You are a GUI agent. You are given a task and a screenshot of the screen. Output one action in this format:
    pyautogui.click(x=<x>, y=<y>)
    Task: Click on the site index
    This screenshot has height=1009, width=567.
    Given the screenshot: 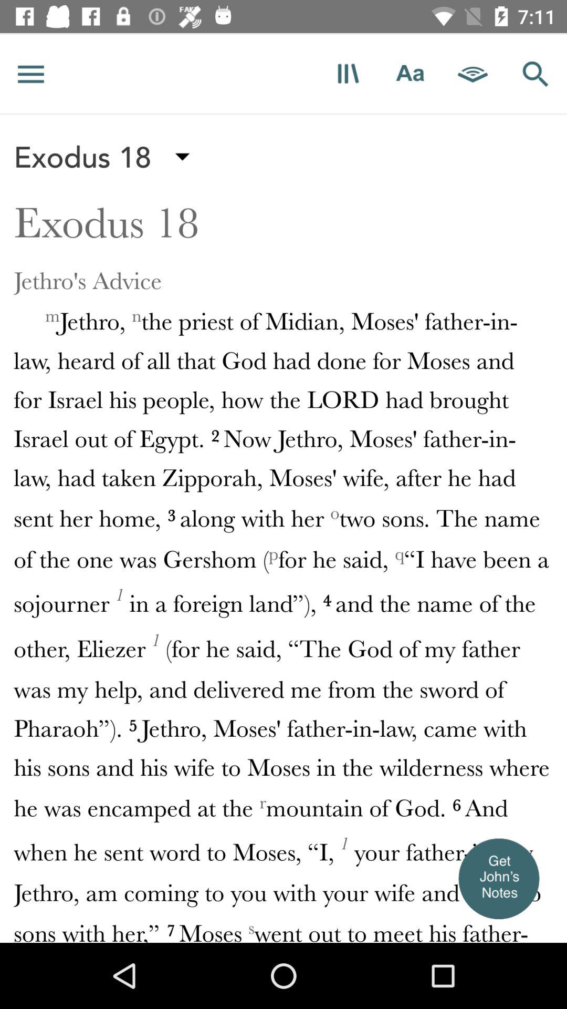 What is the action you would take?
    pyautogui.click(x=31, y=74)
    